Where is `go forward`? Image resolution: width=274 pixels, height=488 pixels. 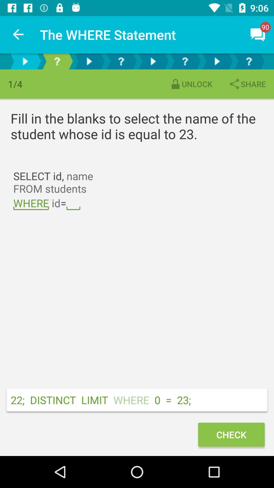 go forward is located at coordinates (217, 62).